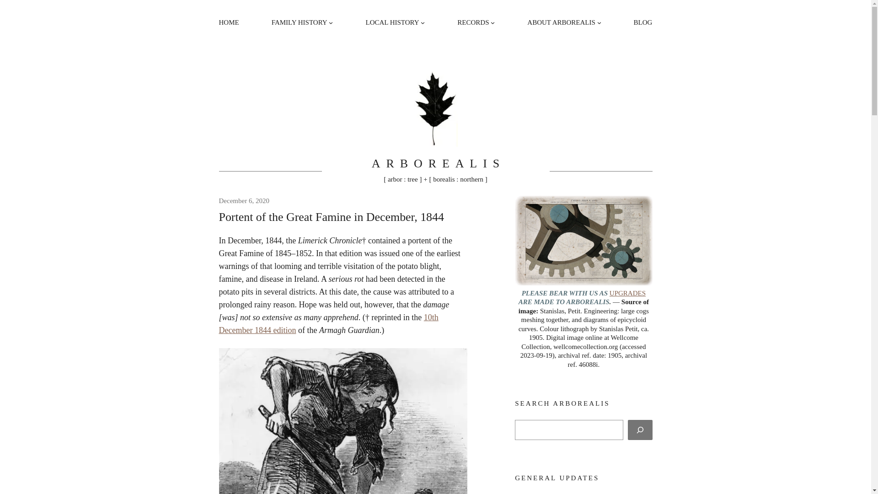  I want to click on UPGRADES, so click(627, 293).